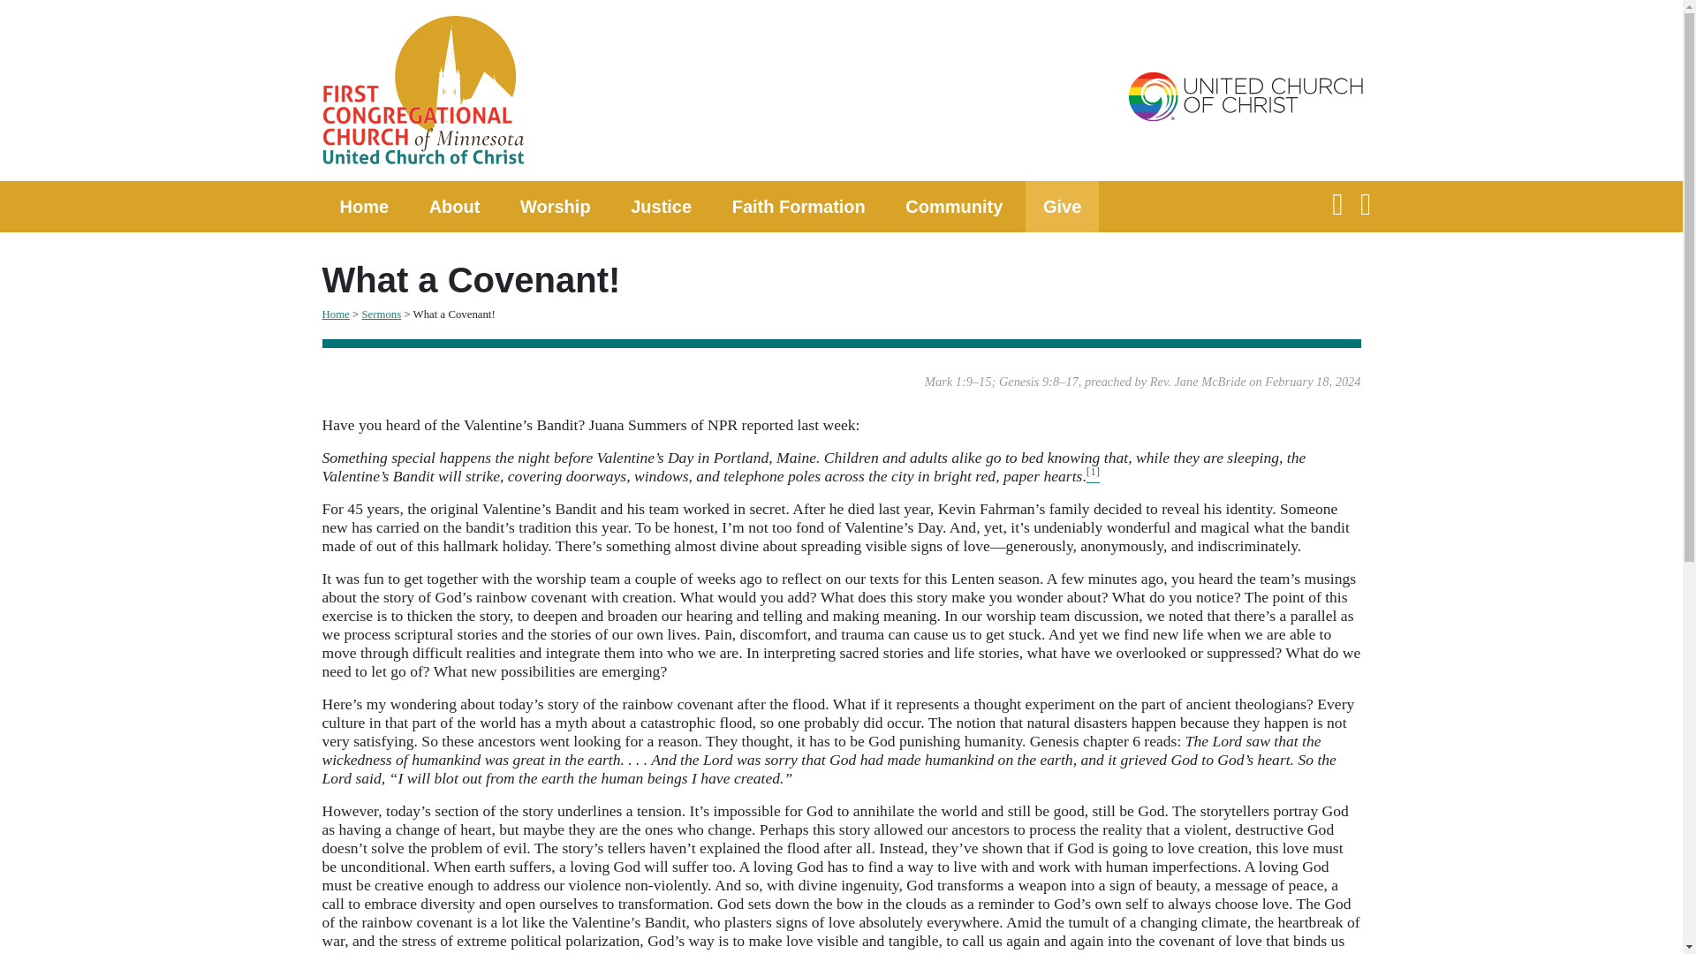  What do you see at coordinates (954, 207) in the screenshot?
I see `Community` at bounding box center [954, 207].